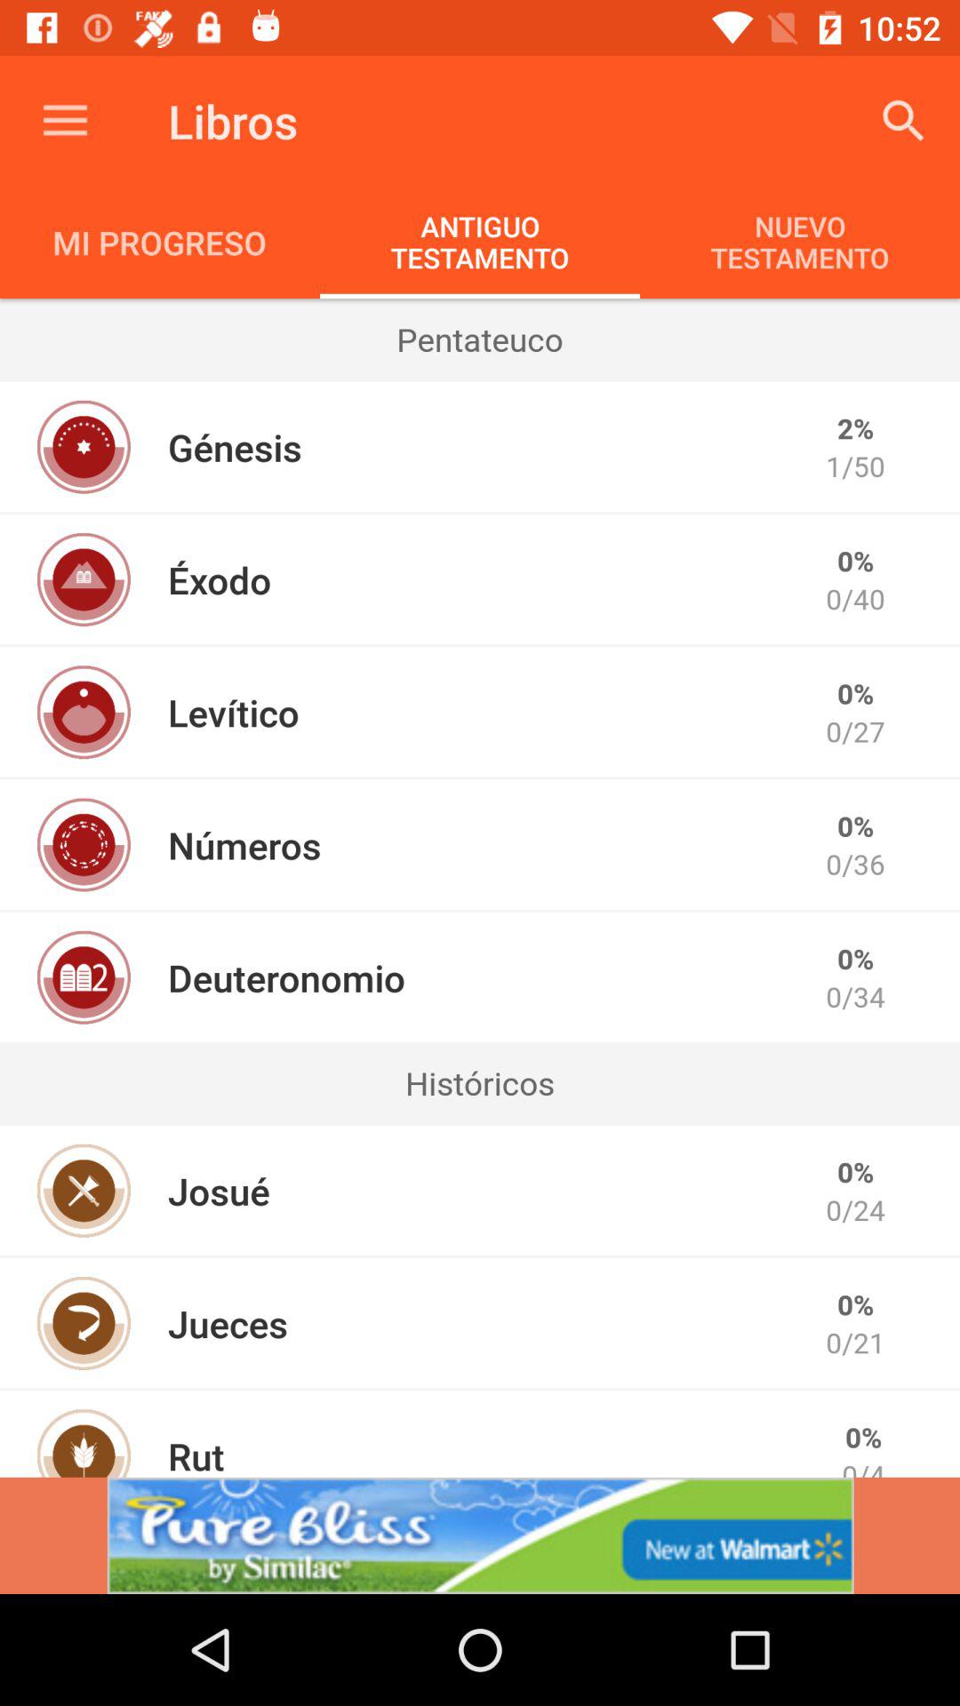 The height and width of the screenshot is (1706, 960). What do you see at coordinates (855, 428) in the screenshot?
I see `flip to the 2% icon` at bounding box center [855, 428].